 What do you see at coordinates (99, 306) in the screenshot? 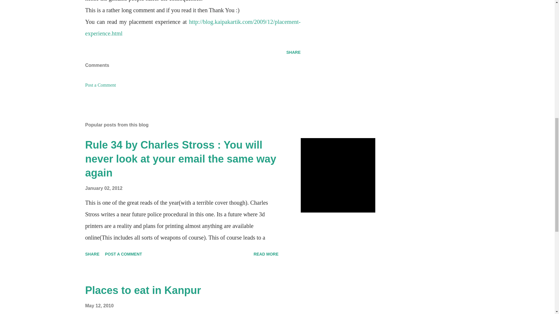
I see `May 12, 2010` at bounding box center [99, 306].